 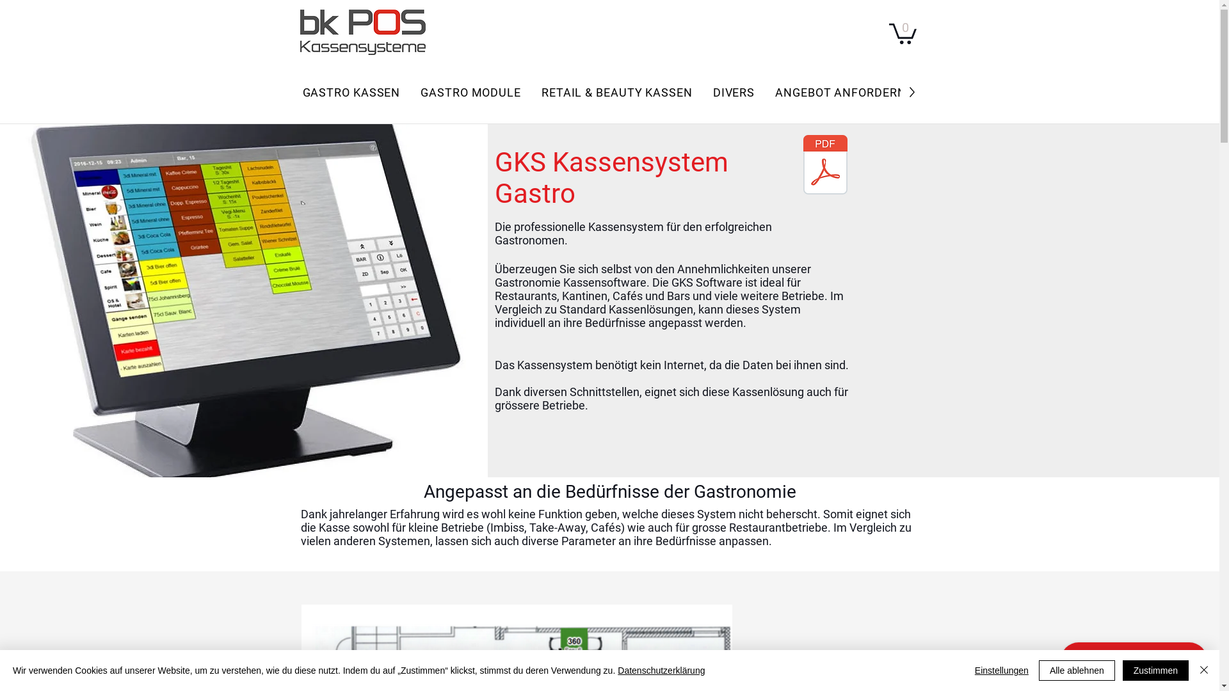 What do you see at coordinates (1077, 671) in the screenshot?
I see `Alle ablehnen` at bounding box center [1077, 671].